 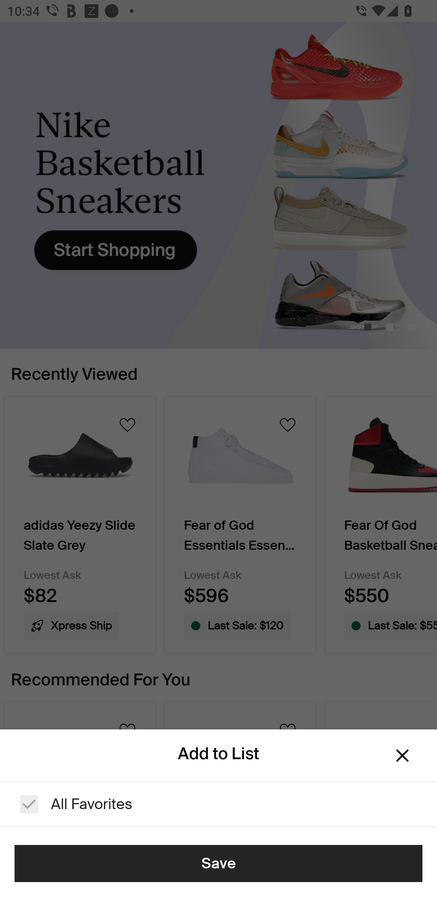 What do you see at coordinates (218, 864) in the screenshot?
I see `Save` at bounding box center [218, 864].